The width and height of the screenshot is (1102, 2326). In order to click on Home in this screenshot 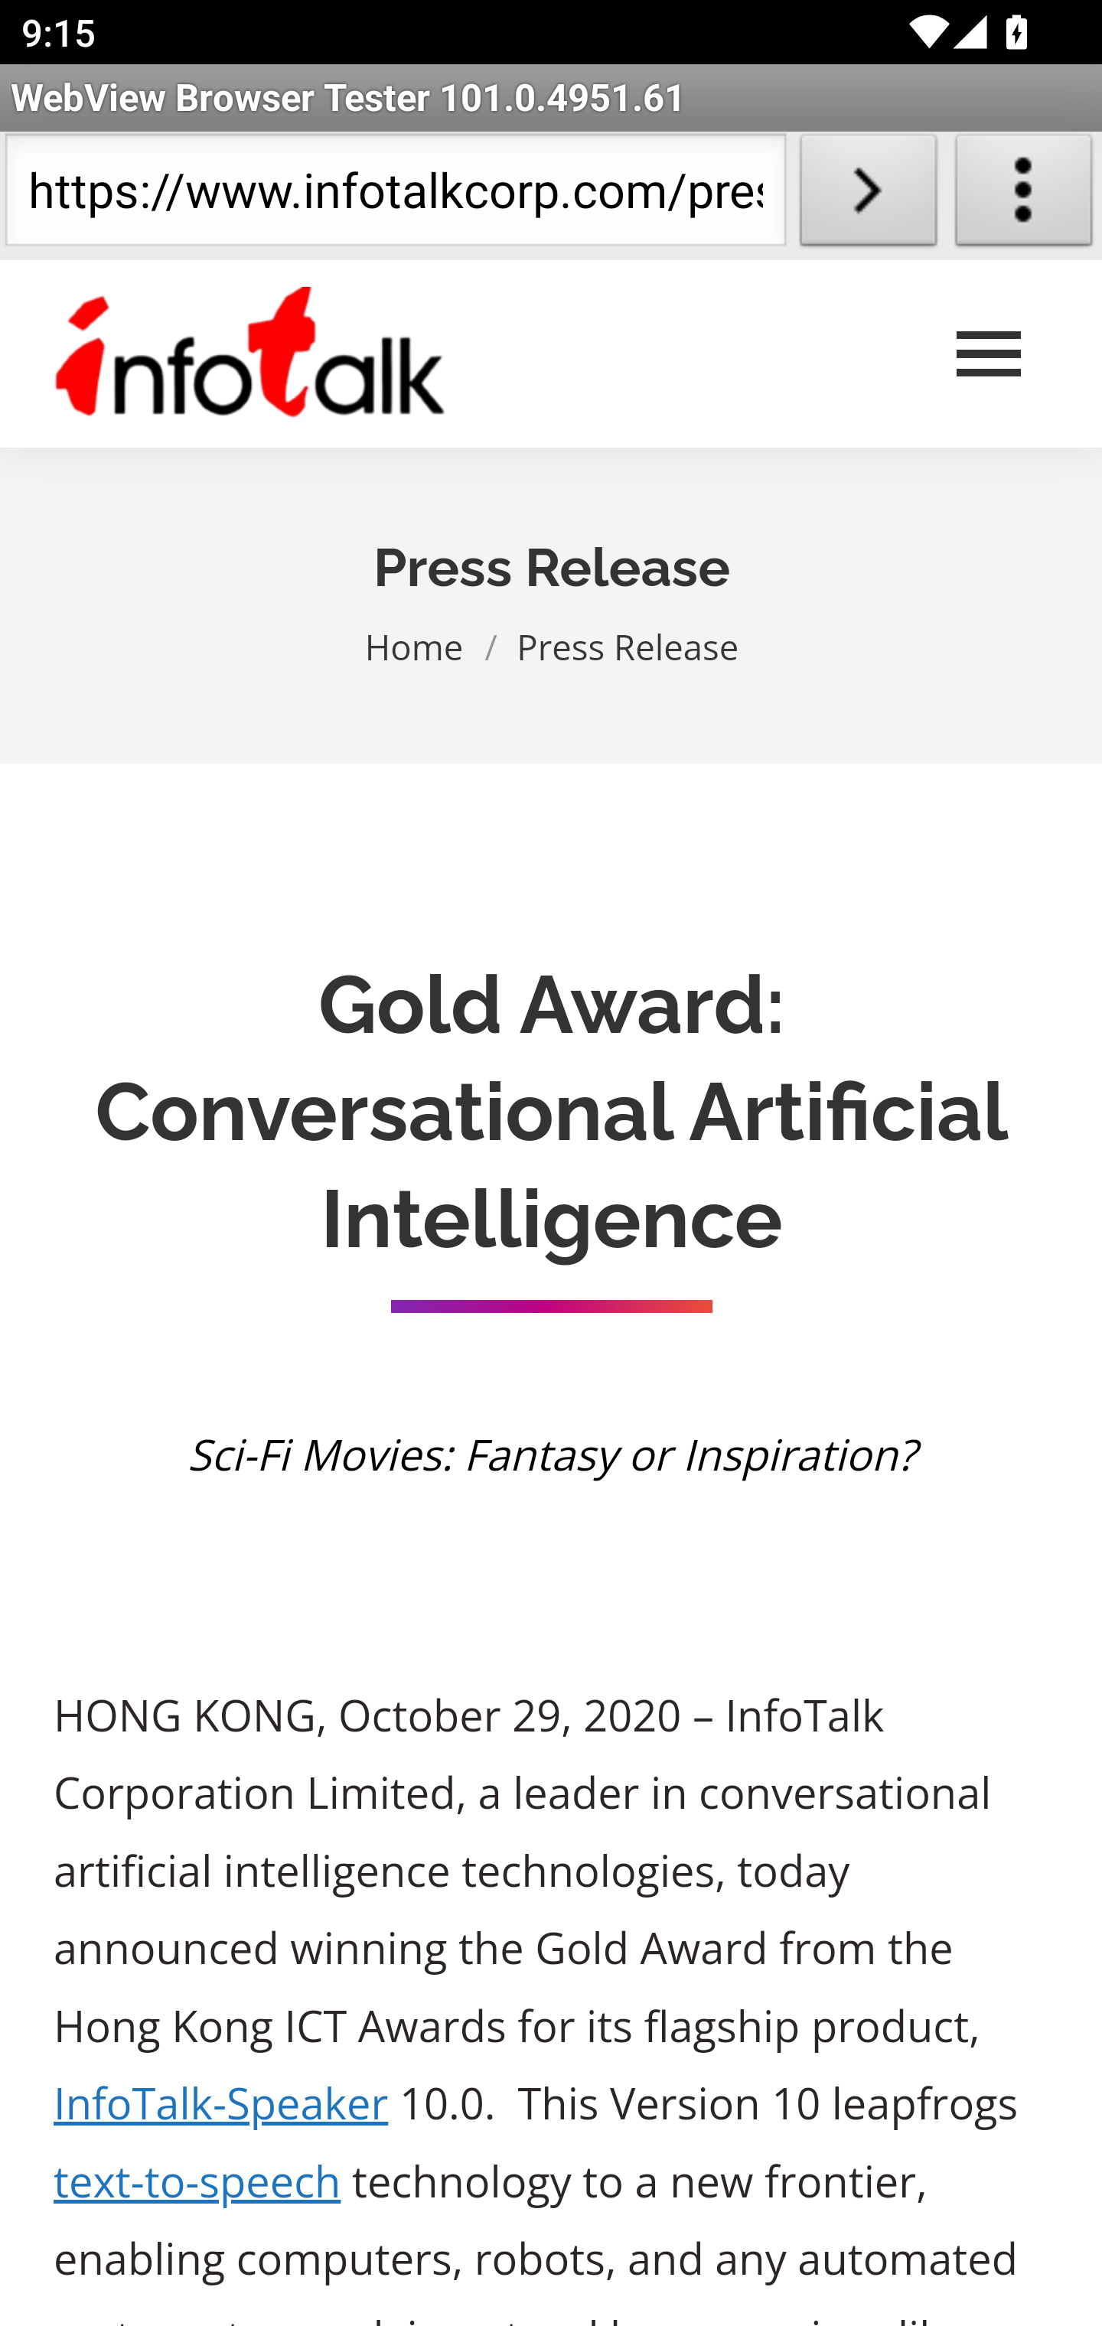, I will do `click(415, 646)`.